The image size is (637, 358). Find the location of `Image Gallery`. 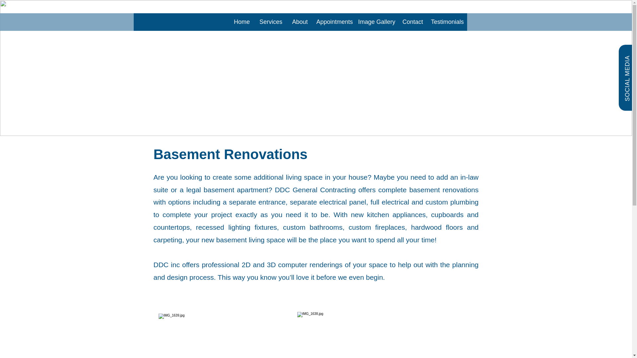

Image Gallery is located at coordinates (376, 22).